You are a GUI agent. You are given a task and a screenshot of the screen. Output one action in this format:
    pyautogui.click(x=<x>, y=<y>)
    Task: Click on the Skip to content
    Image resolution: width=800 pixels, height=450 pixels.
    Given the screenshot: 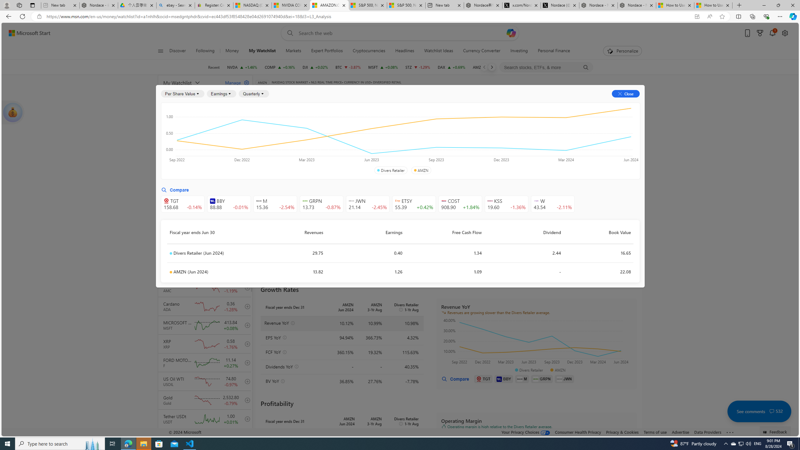 What is the action you would take?
    pyautogui.click(x=27, y=33)
    